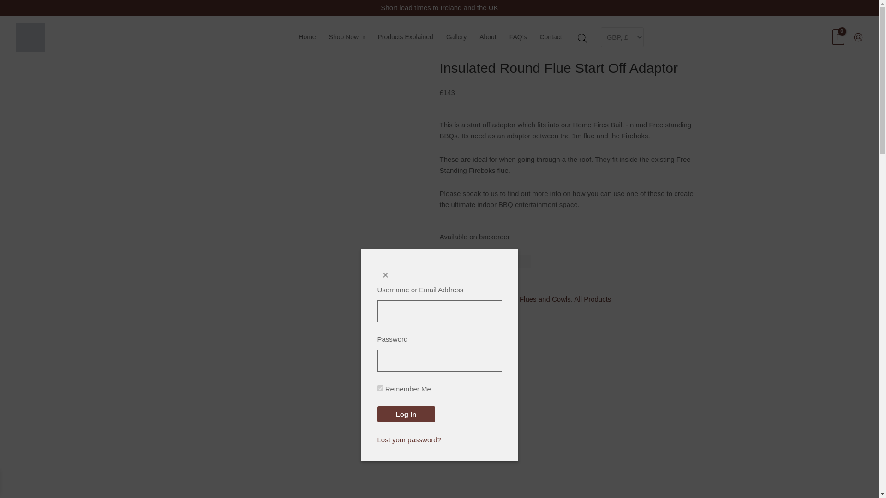 The width and height of the screenshot is (886, 498). Describe the element at coordinates (456, 37) in the screenshot. I see `Gallery` at that location.